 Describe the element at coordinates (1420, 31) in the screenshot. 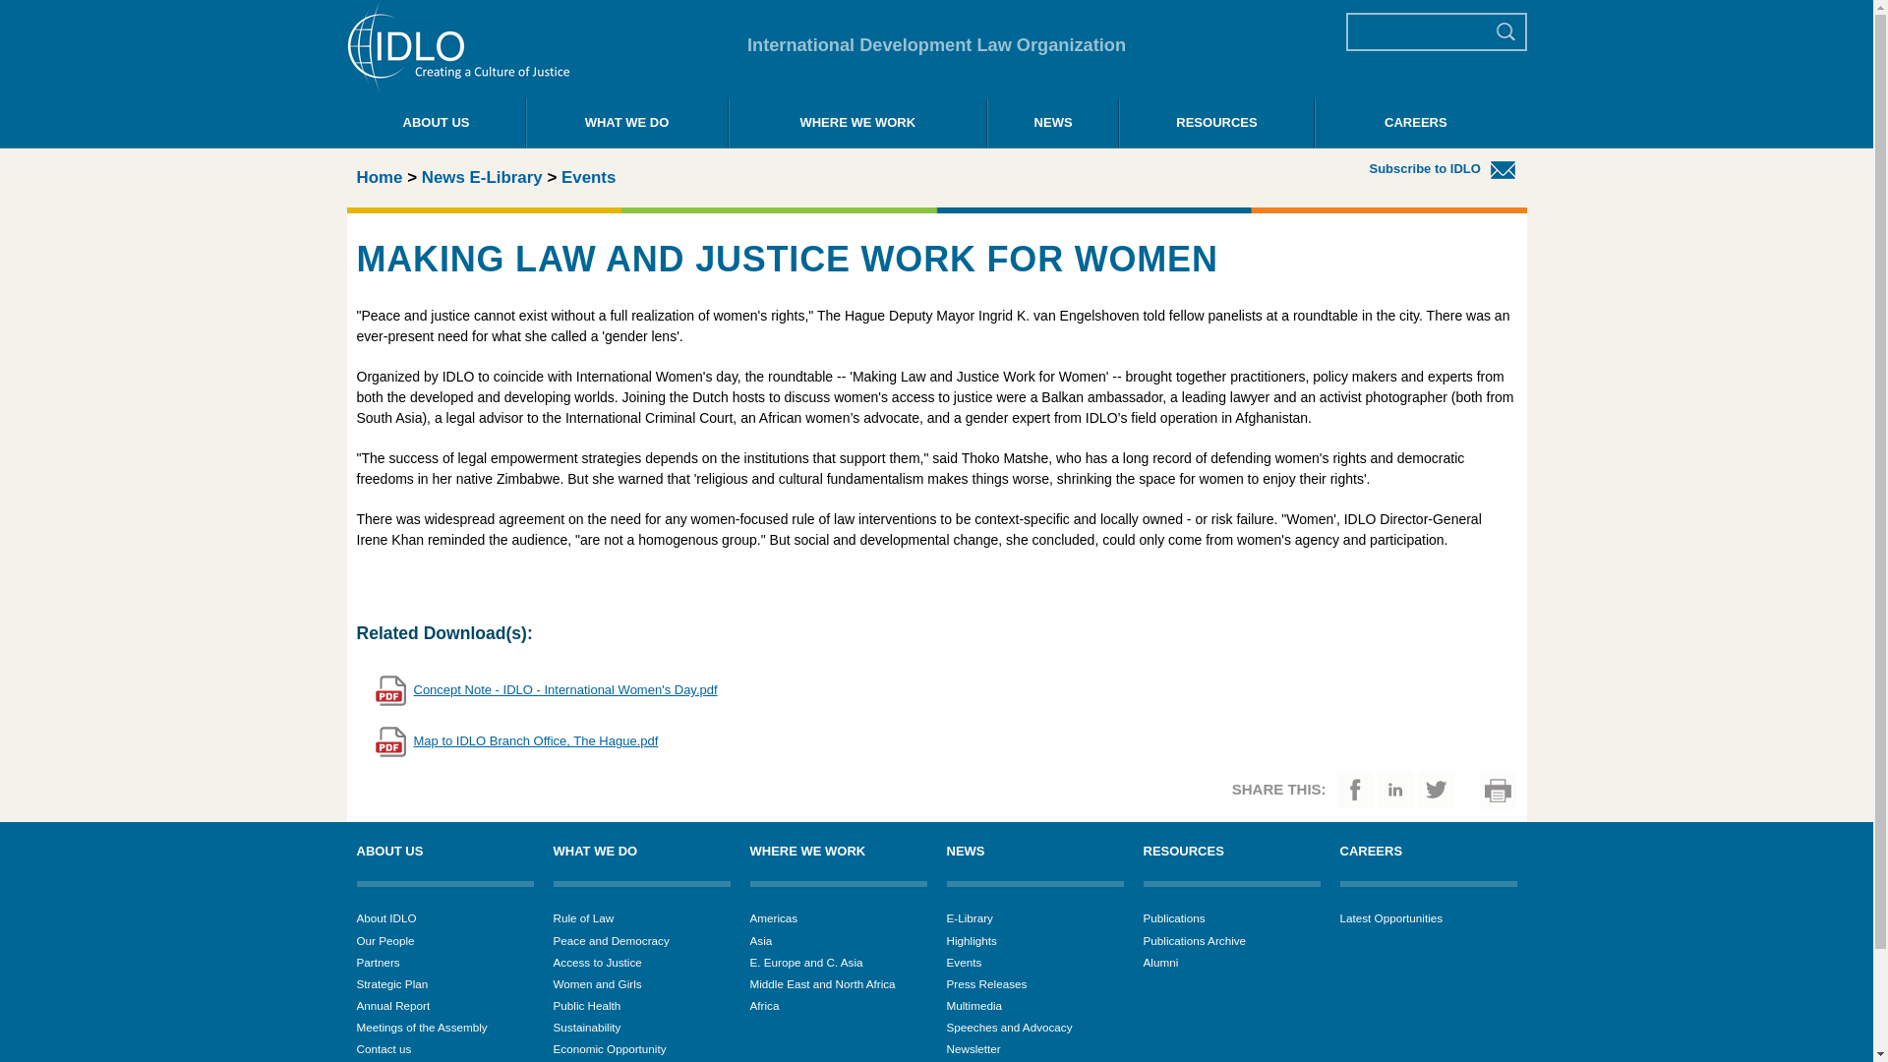

I see `Enter the terms you wish to search for.` at that location.